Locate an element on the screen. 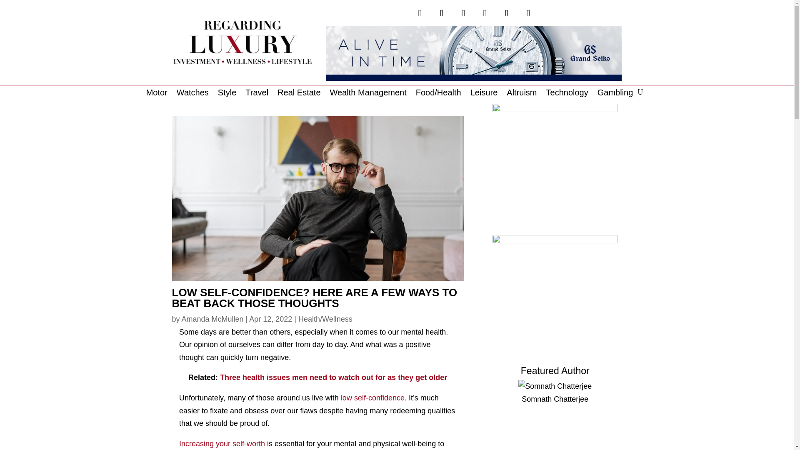 This screenshot has height=450, width=800. Follow on Instagram is located at coordinates (463, 13).